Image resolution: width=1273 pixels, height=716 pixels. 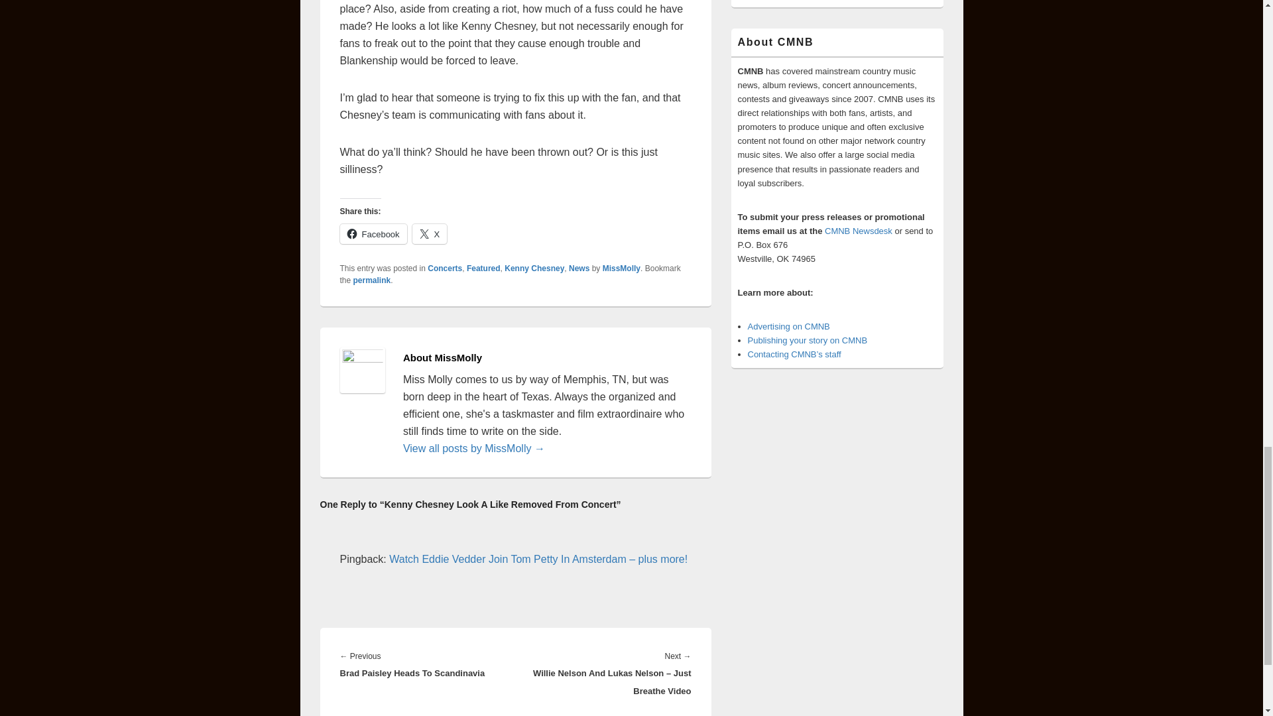 I want to click on Click to share on X, so click(x=430, y=234).